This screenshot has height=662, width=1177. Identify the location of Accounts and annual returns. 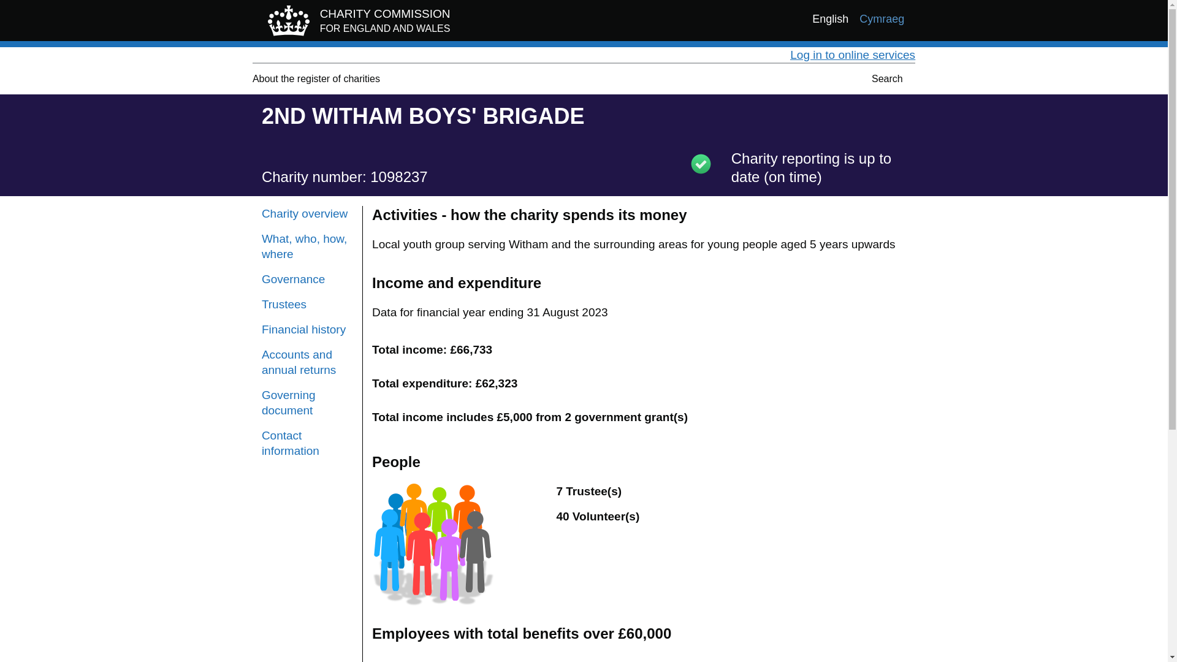
(307, 213).